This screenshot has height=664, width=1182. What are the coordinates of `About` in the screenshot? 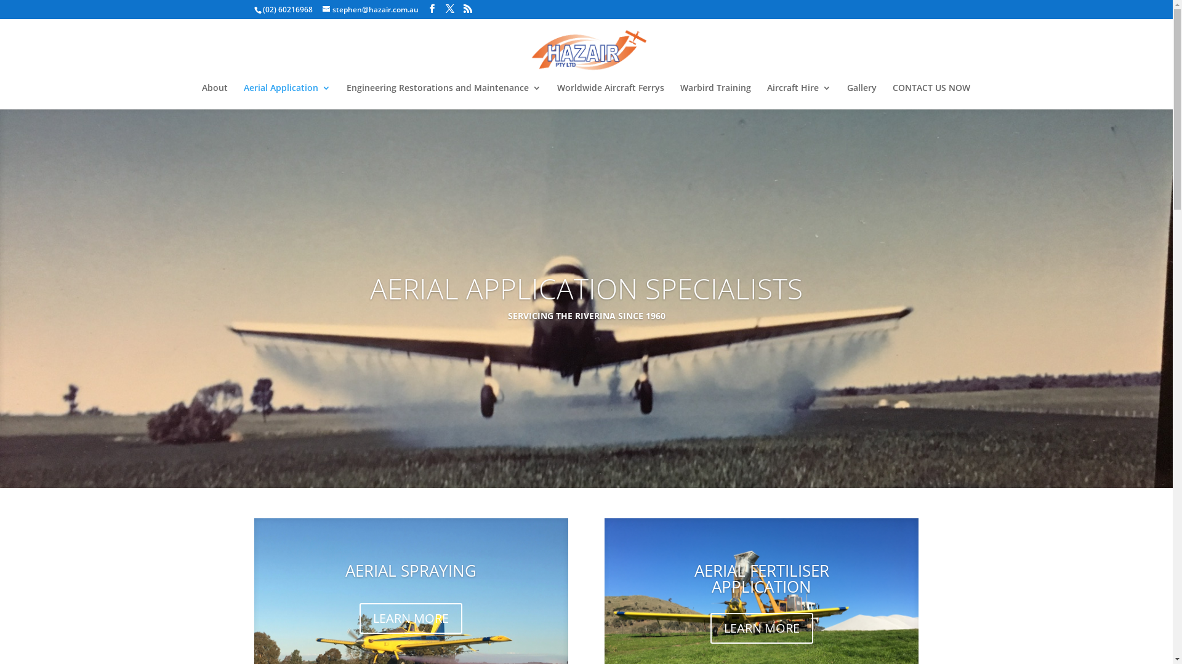 It's located at (215, 97).